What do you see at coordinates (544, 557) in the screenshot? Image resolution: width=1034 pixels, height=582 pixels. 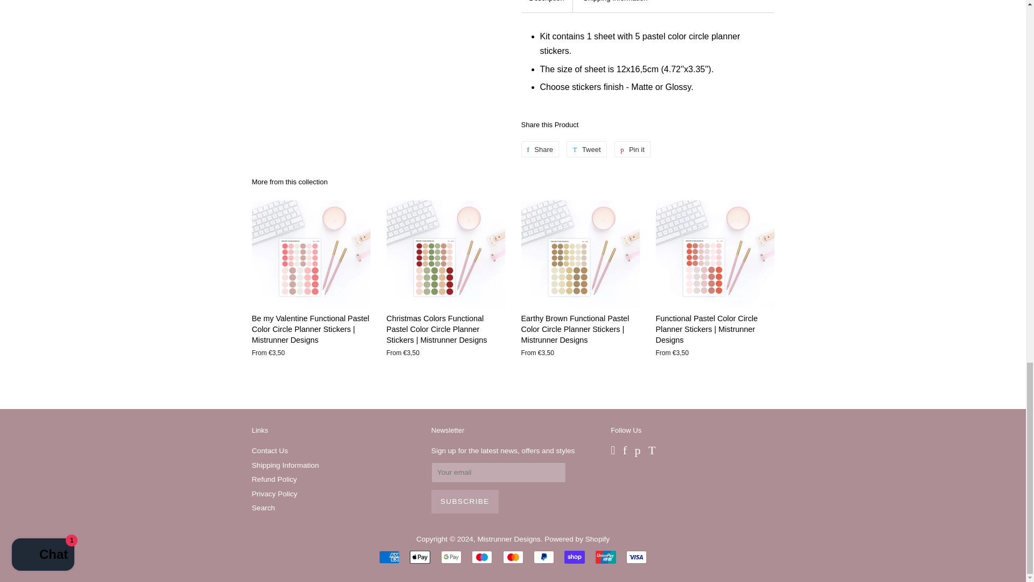 I see `PayPal` at bounding box center [544, 557].